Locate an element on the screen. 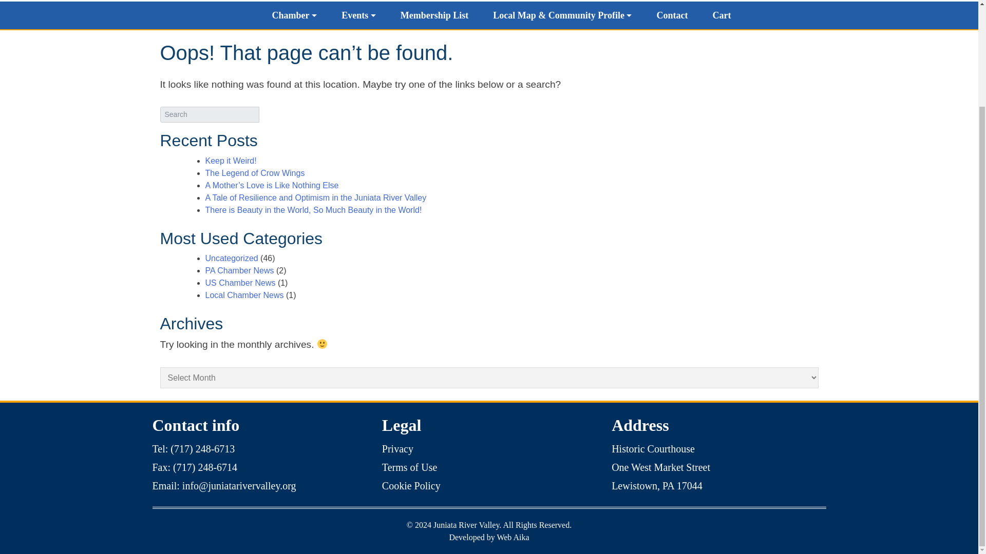  Contact is located at coordinates (672, 15).